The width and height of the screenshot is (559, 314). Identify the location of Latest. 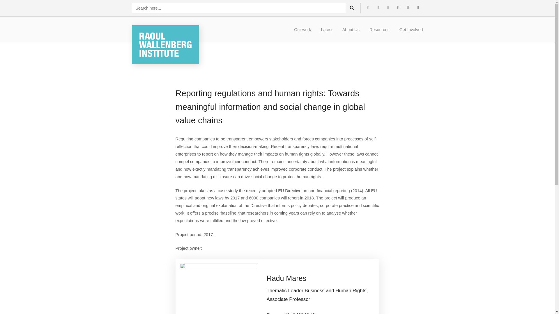
(327, 30).